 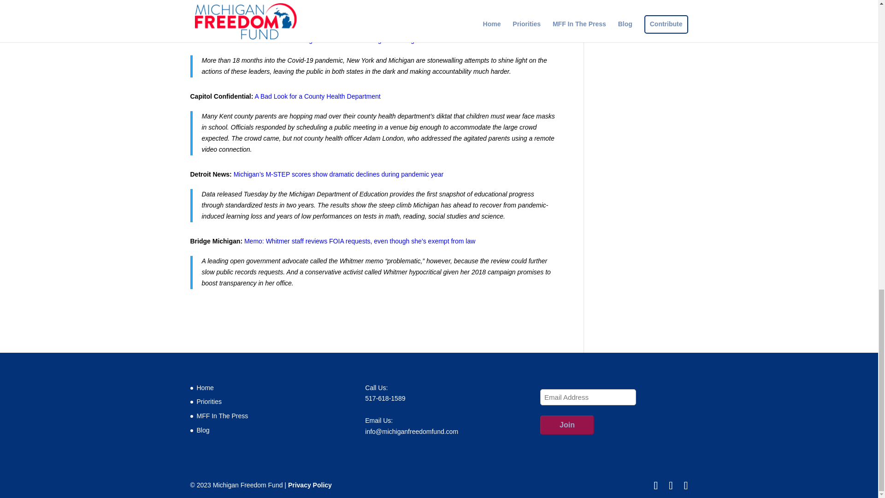 What do you see at coordinates (203, 430) in the screenshot?
I see `Blog` at bounding box center [203, 430].